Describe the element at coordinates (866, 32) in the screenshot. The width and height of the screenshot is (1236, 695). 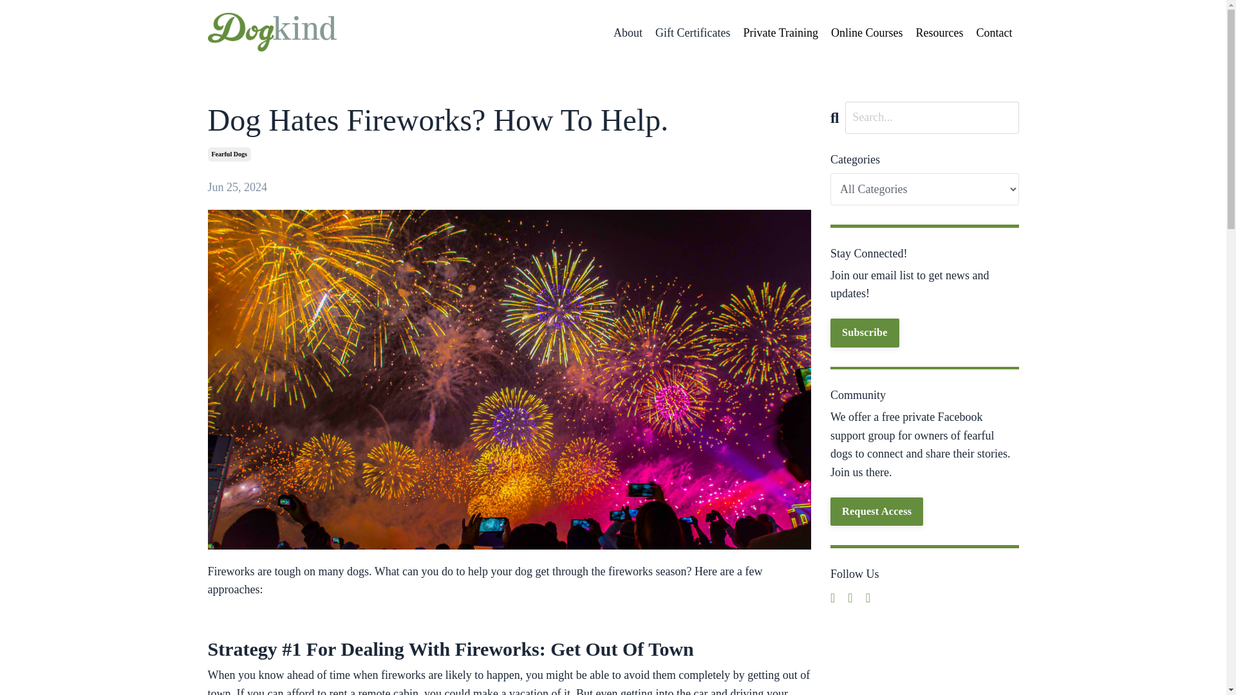
I see `Online Courses` at that location.